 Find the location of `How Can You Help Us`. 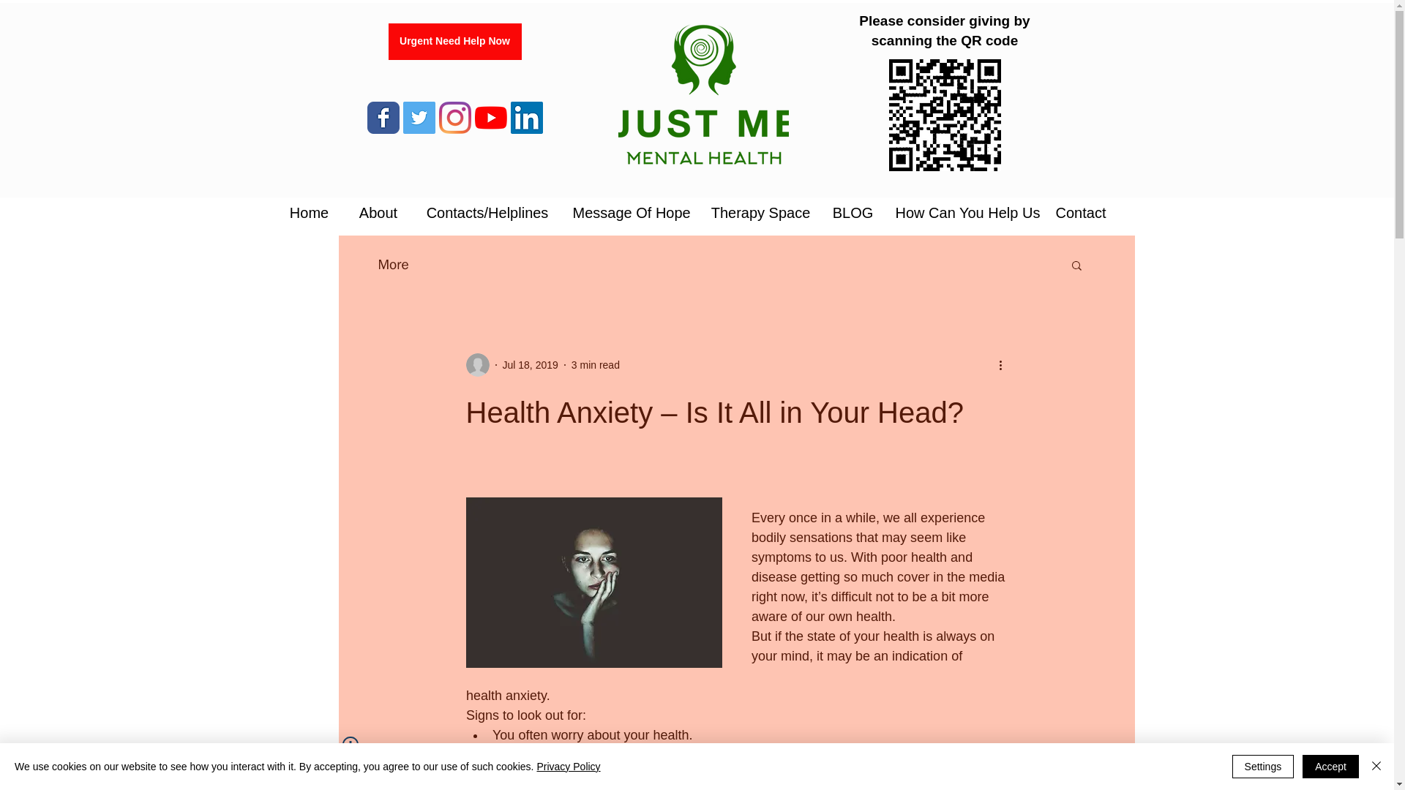

How Can You Help Us is located at coordinates (962, 212).